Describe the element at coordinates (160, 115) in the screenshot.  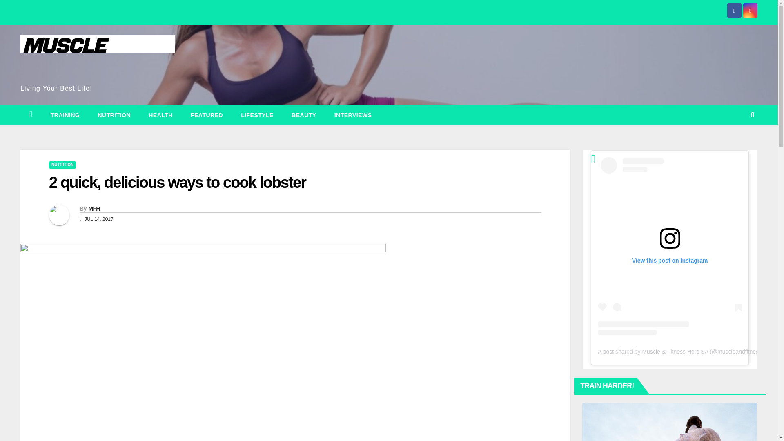
I see `Health` at that location.